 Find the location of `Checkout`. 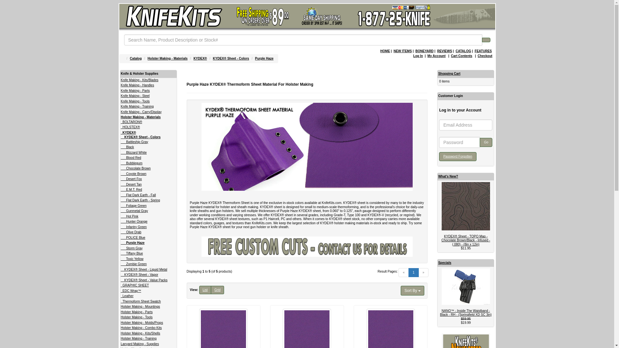

Checkout is located at coordinates (485, 56).